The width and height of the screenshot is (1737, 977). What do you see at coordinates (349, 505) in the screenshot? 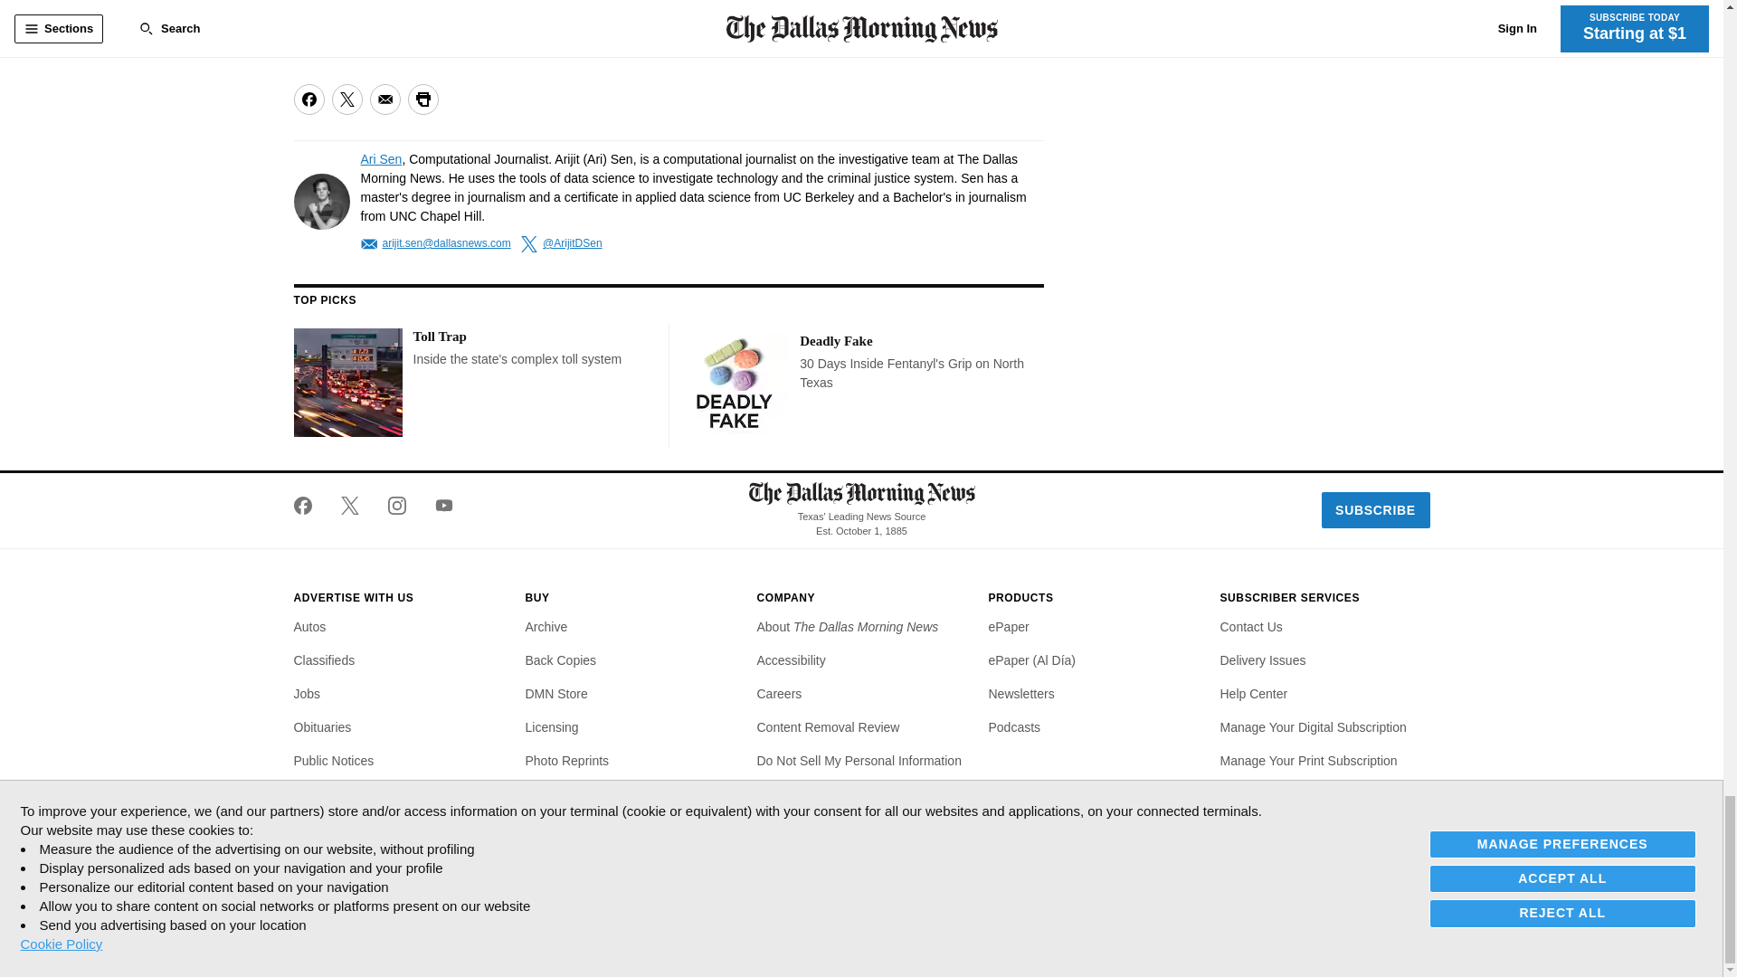
I see `The Dallas Morning News on Twitter` at bounding box center [349, 505].